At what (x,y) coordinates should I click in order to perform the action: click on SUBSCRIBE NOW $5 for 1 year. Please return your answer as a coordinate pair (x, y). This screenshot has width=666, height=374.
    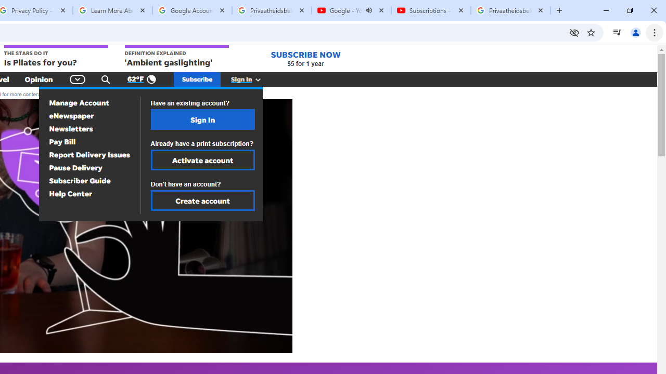
    Looking at the image, I should click on (305, 58).